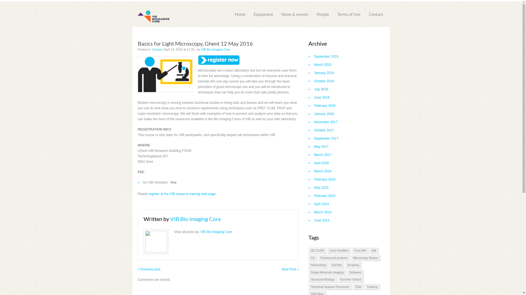 This screenshot has height=295, width=526. Describe the element at coordinates (325, 106) in the screenshot. I see `February 2018` at that location.